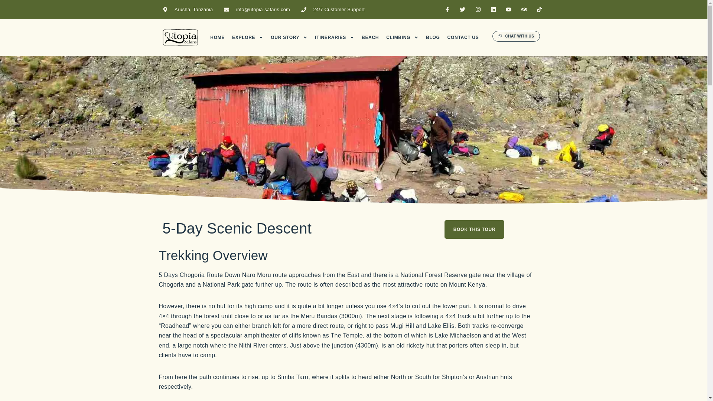 This screenshot has height=401, width=713. I want to click on EXPLORE, so click(247, 37).